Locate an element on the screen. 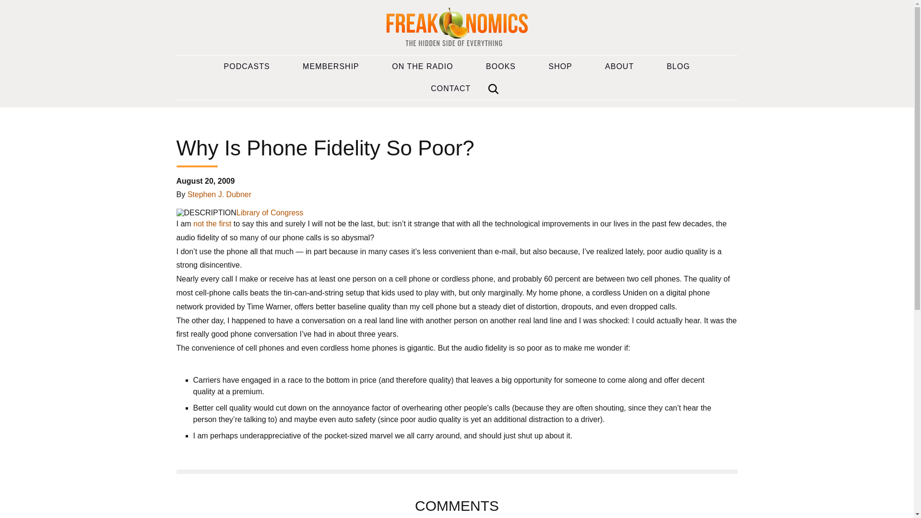 The width and height of the screenshot is (921, 518). BLOG is located at coordinates (678, 66).